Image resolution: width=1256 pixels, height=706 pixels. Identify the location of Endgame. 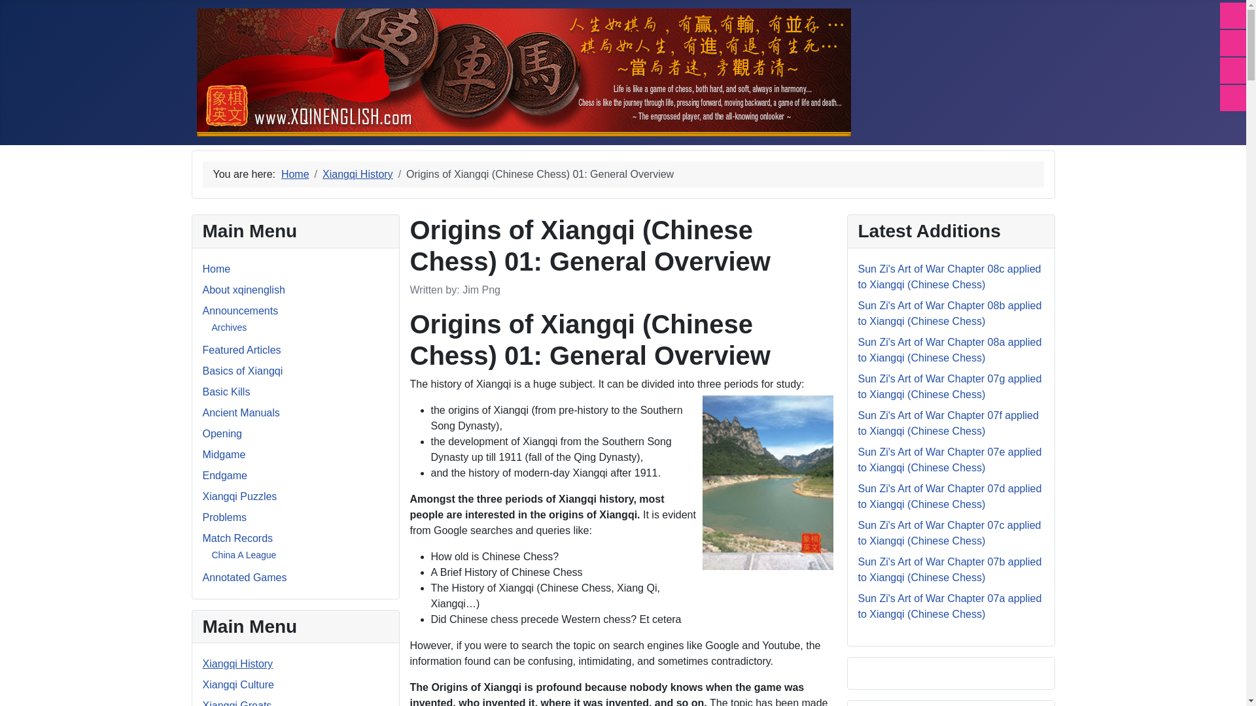
(225, 475).